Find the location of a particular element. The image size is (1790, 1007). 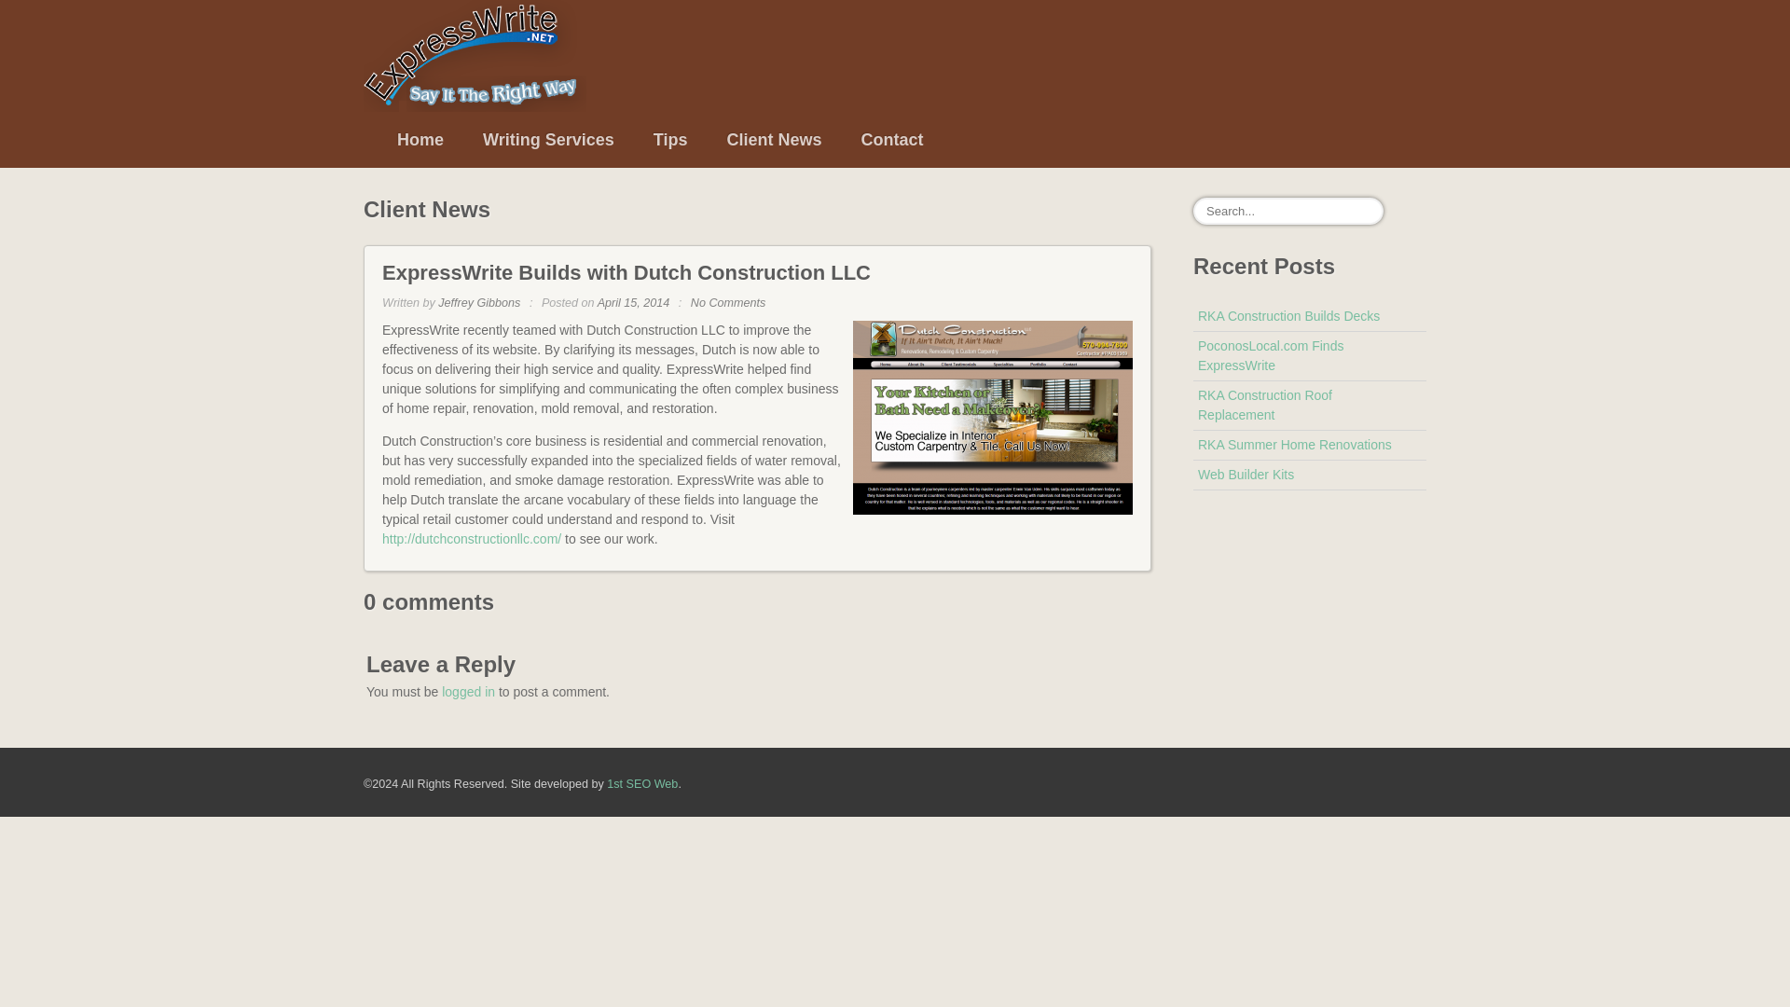

Search is located at coordinates (30, 17).